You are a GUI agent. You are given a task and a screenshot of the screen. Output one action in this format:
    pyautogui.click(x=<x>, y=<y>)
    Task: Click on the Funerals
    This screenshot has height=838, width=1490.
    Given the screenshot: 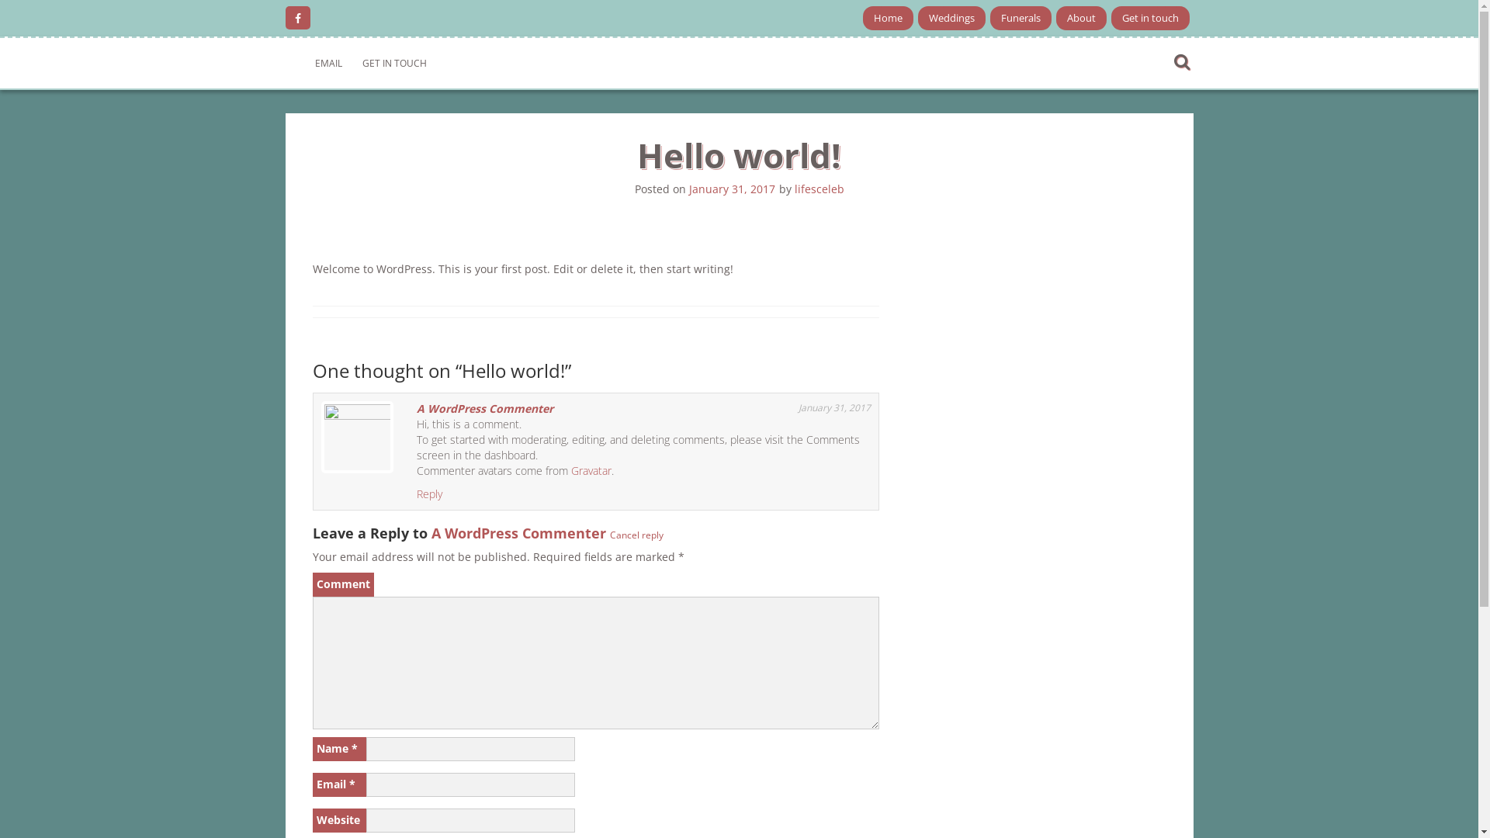 What is the action you would take?
    pyautogui.click(x=1021, y=18)
    